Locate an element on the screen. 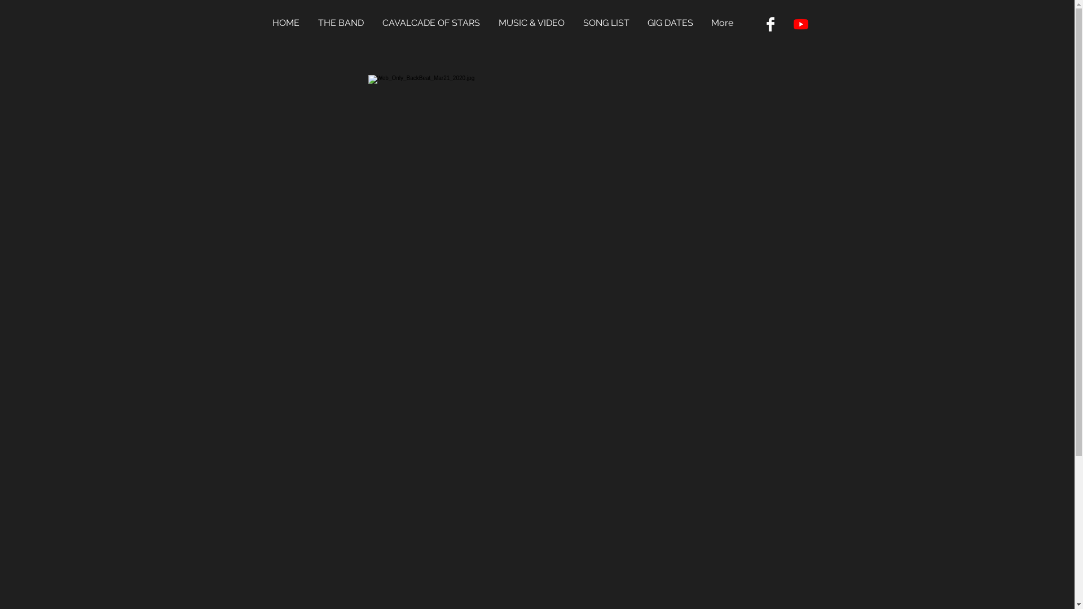 The image size is (1083, 609). THE BAND is located at coordinates (345, 23).